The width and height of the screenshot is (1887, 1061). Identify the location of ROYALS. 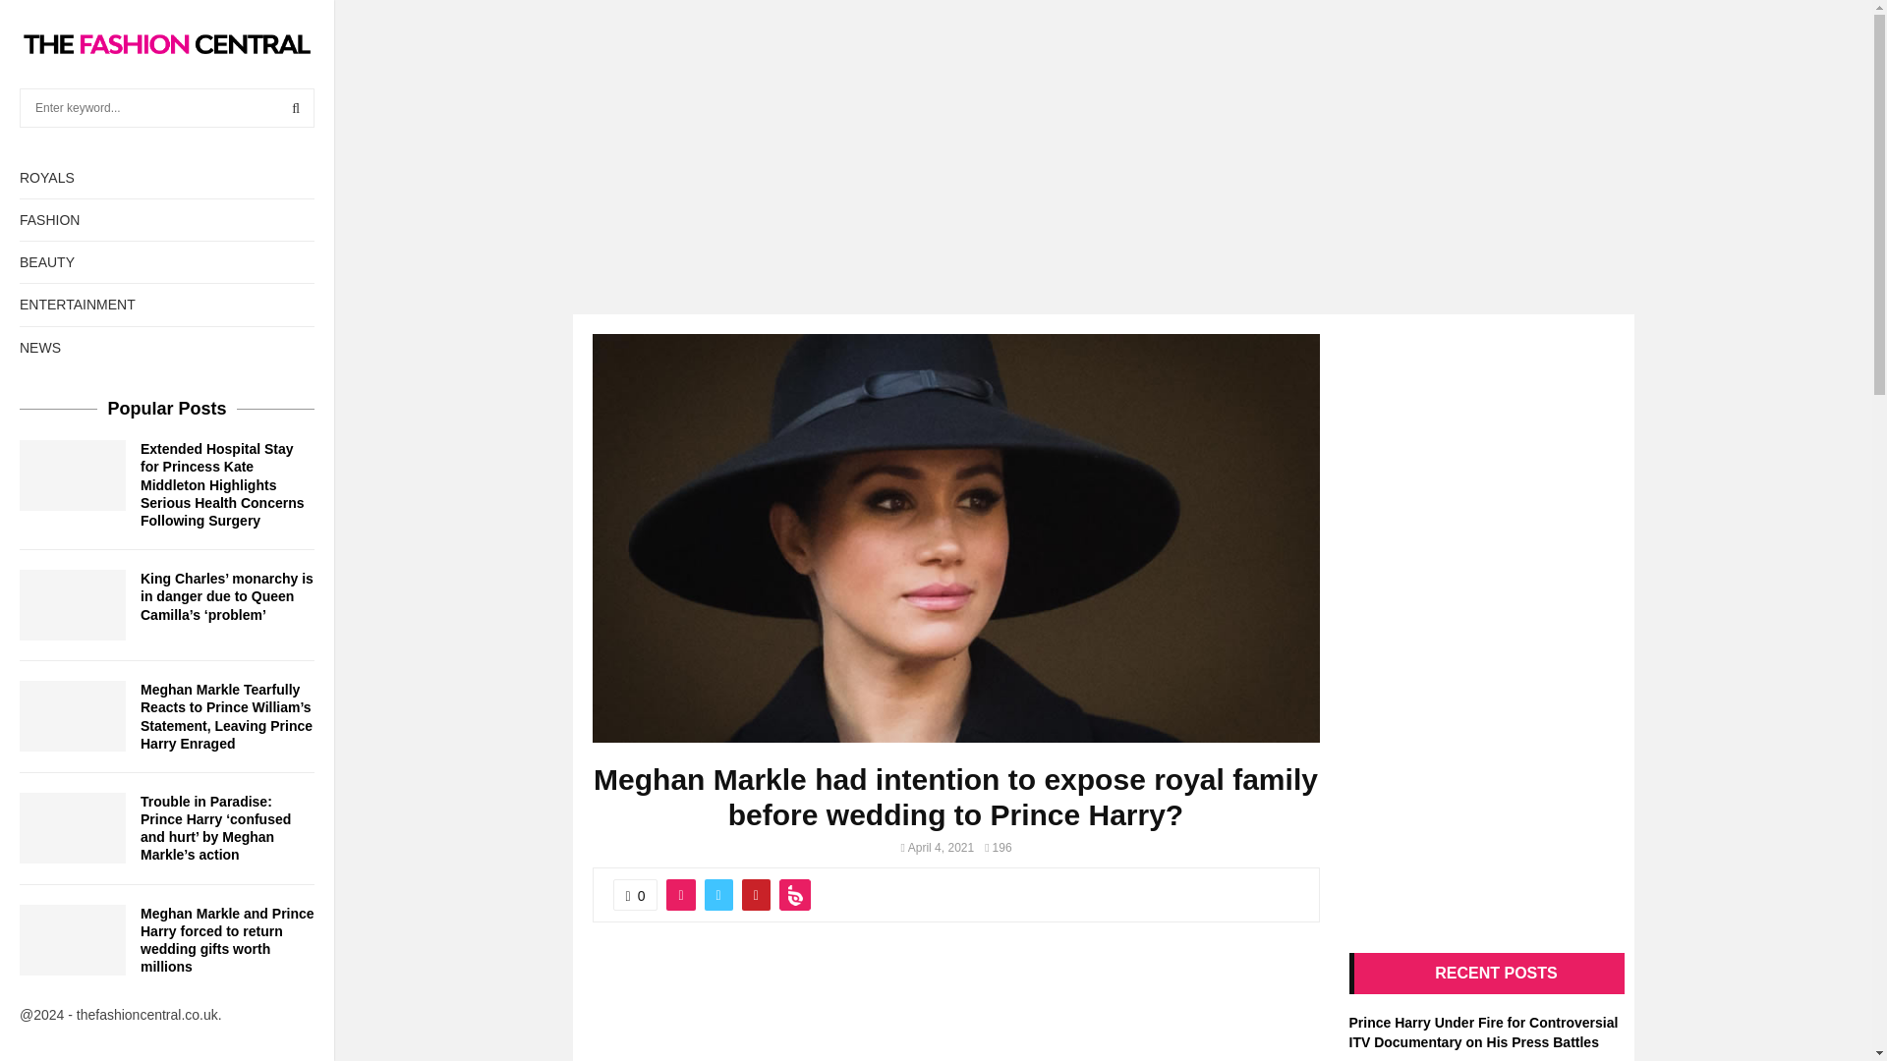
(167, 177).